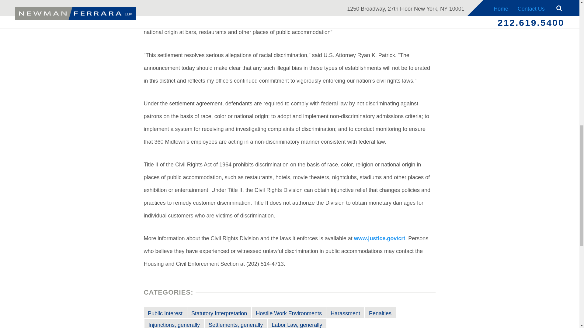  Describe the element at coordinates (236, 323) in the screenshot. I see `Settlements, generally` at that location.